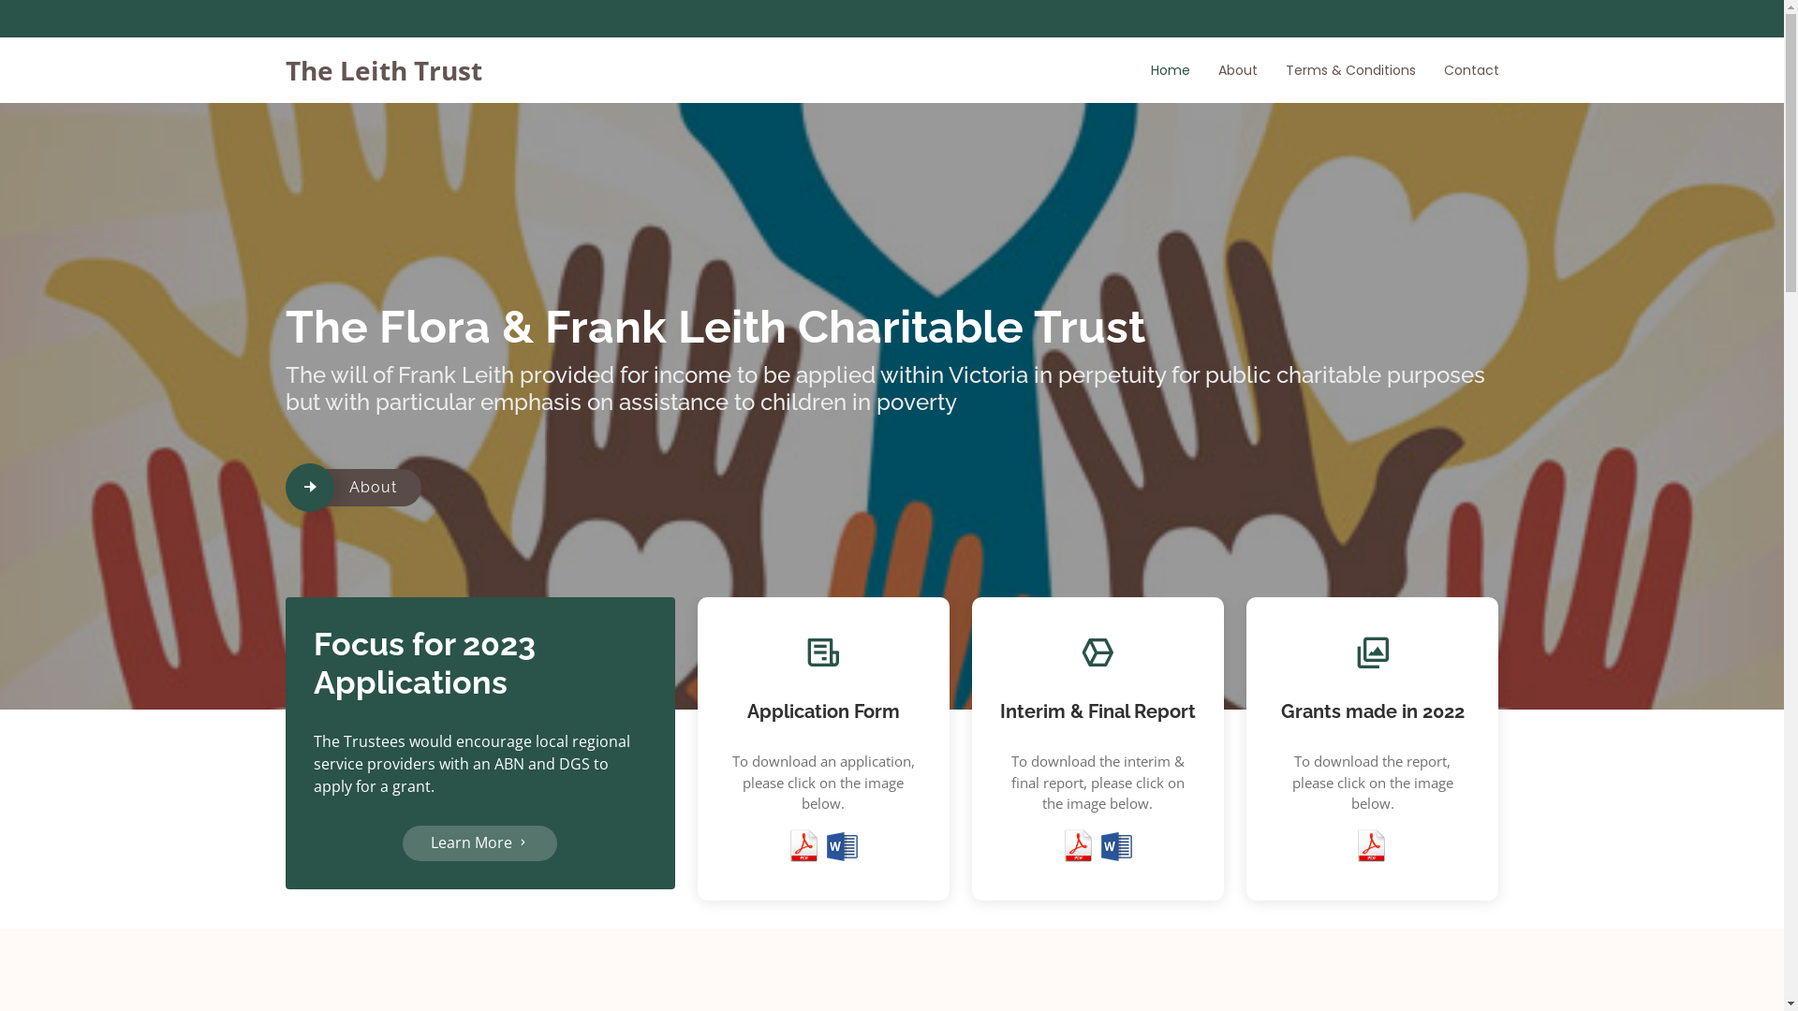  What do you see at coordinates (1156, 69) in the screenshot?
I see `Home` at bounding box center [1156, 69].